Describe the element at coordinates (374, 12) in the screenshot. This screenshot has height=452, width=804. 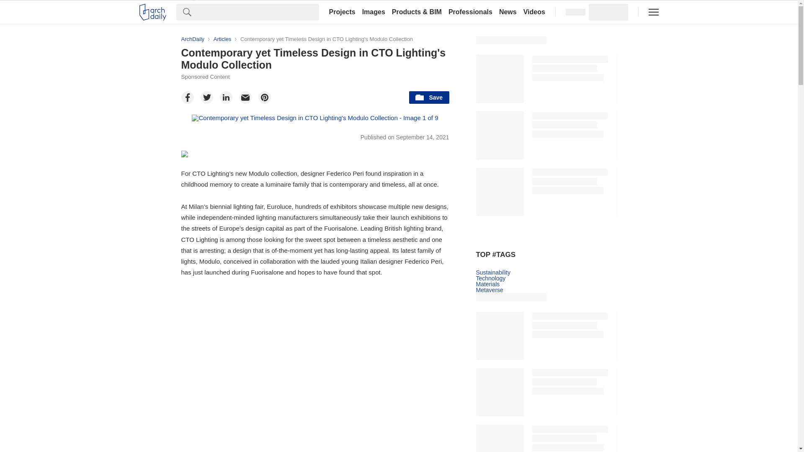
I see `Images` at that location.